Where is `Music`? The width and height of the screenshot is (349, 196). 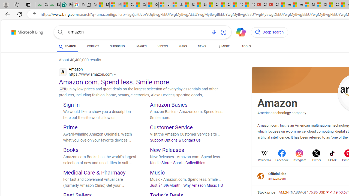
Music is located at coordinates (158, 172).